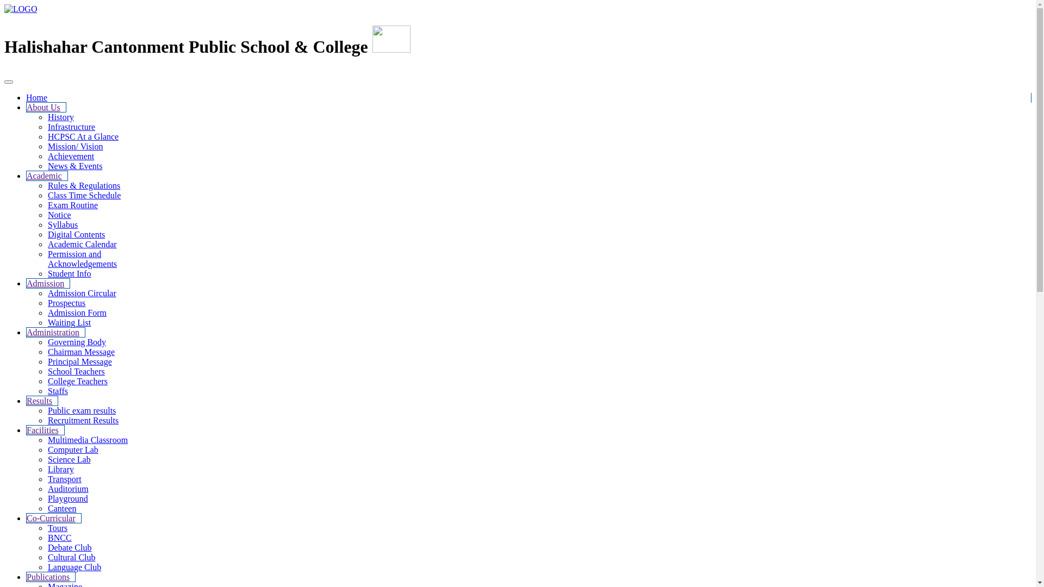 Image resolution: width=1044 pixels, height=587 pixels. I want to click on Mission/ Vision, so click(75, 147).